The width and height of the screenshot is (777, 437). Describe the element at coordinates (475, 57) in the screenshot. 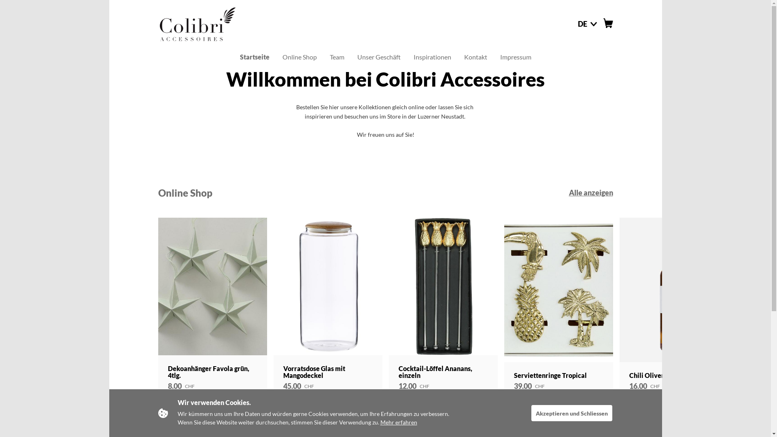

I see `Kontakt` at that location.